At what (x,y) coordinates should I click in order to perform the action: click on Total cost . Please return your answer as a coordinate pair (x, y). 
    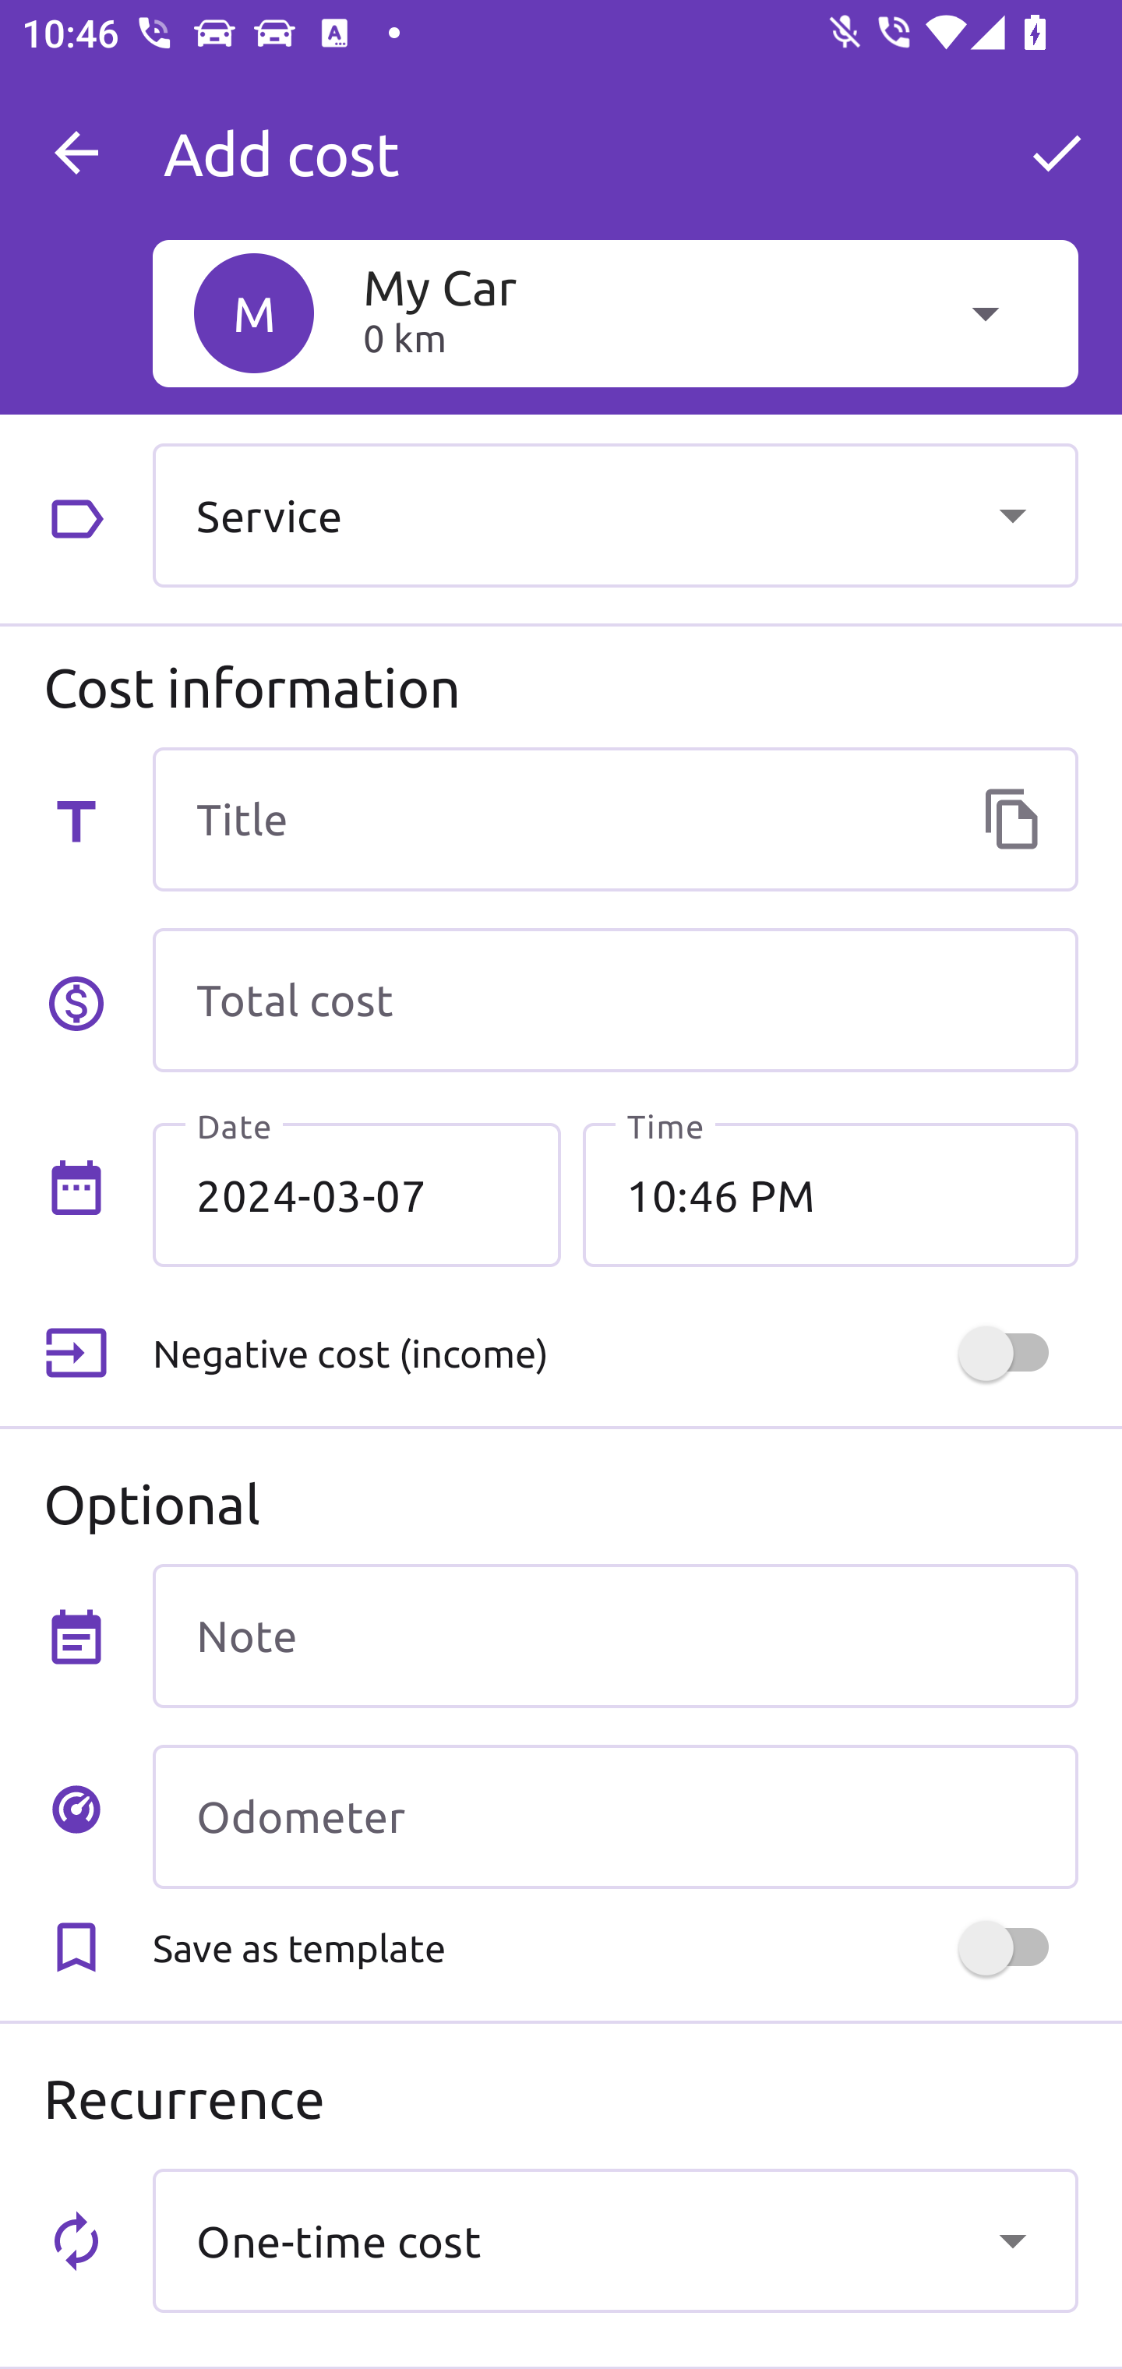
    Looking at the image, I should click on (615, 1001).